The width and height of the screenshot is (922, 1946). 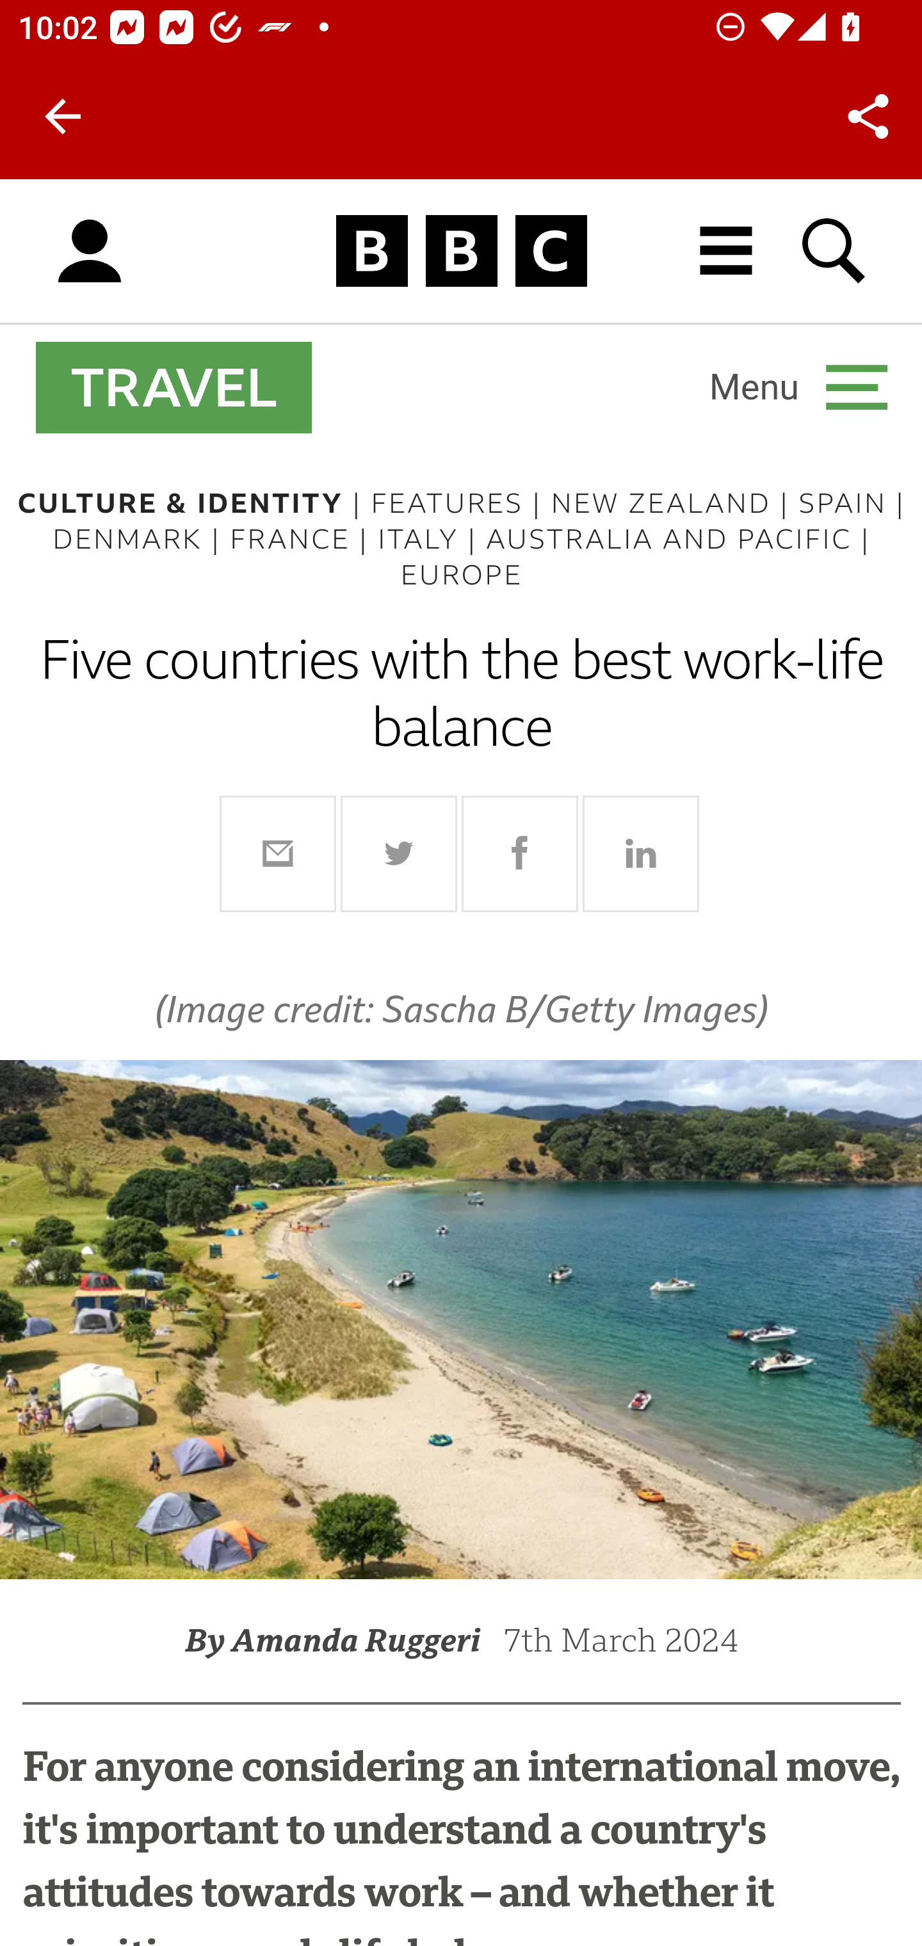 What do you see at coordinates (141, 539) in the screenshot?
I see `DENMARK |  DENMARK  | ` at bounding box center [141, 539].